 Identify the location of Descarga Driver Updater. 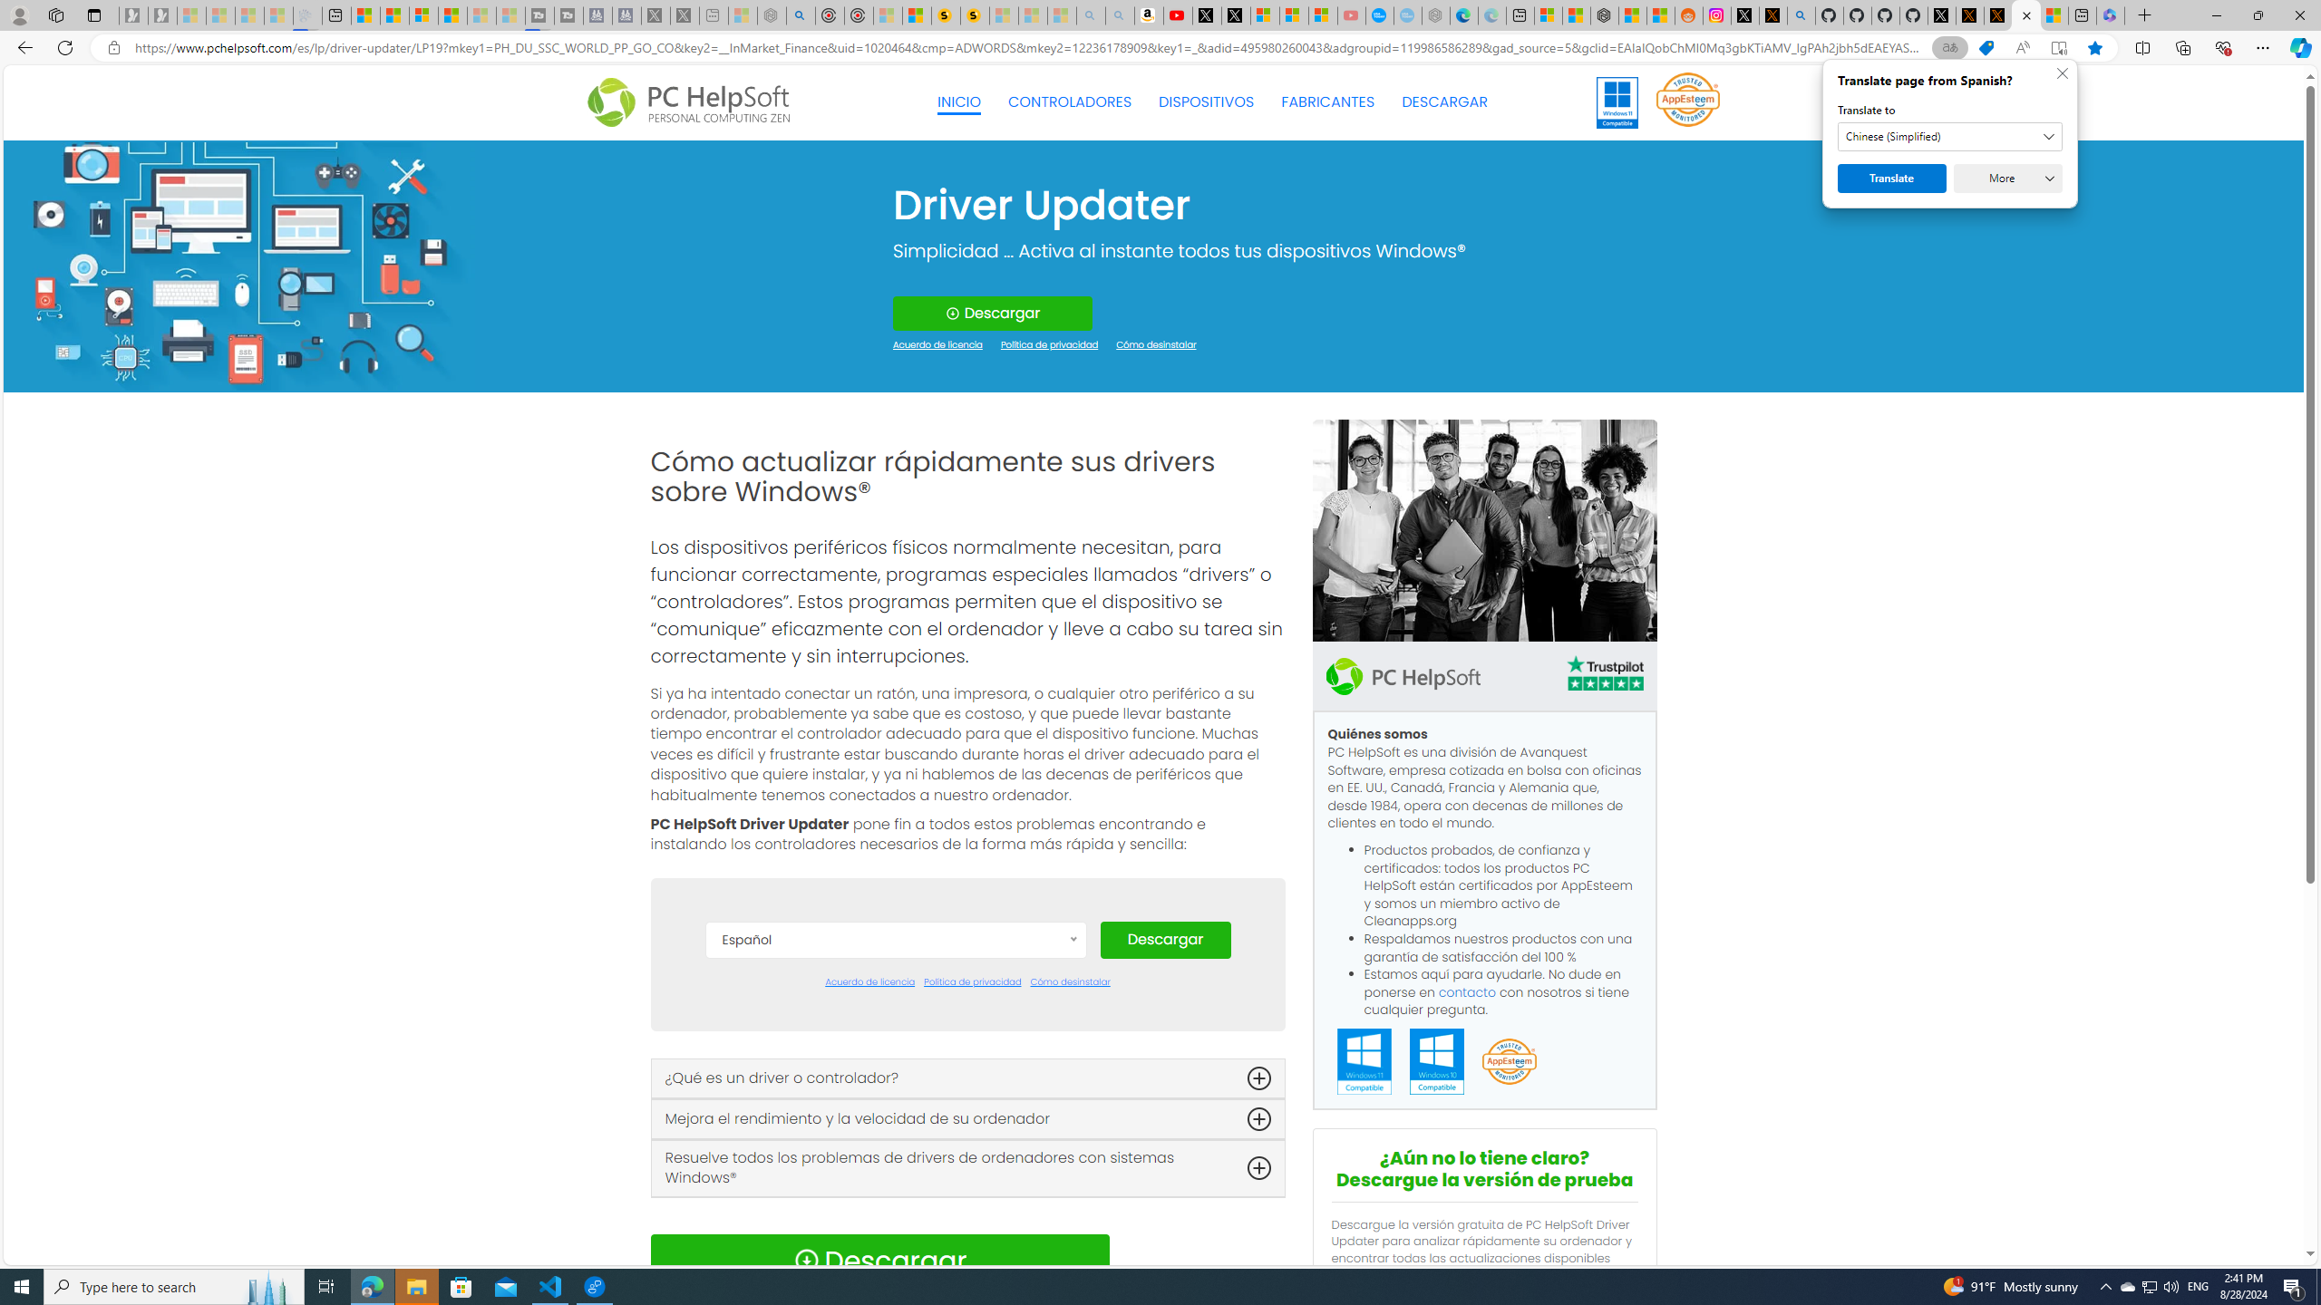
(2025, 15).